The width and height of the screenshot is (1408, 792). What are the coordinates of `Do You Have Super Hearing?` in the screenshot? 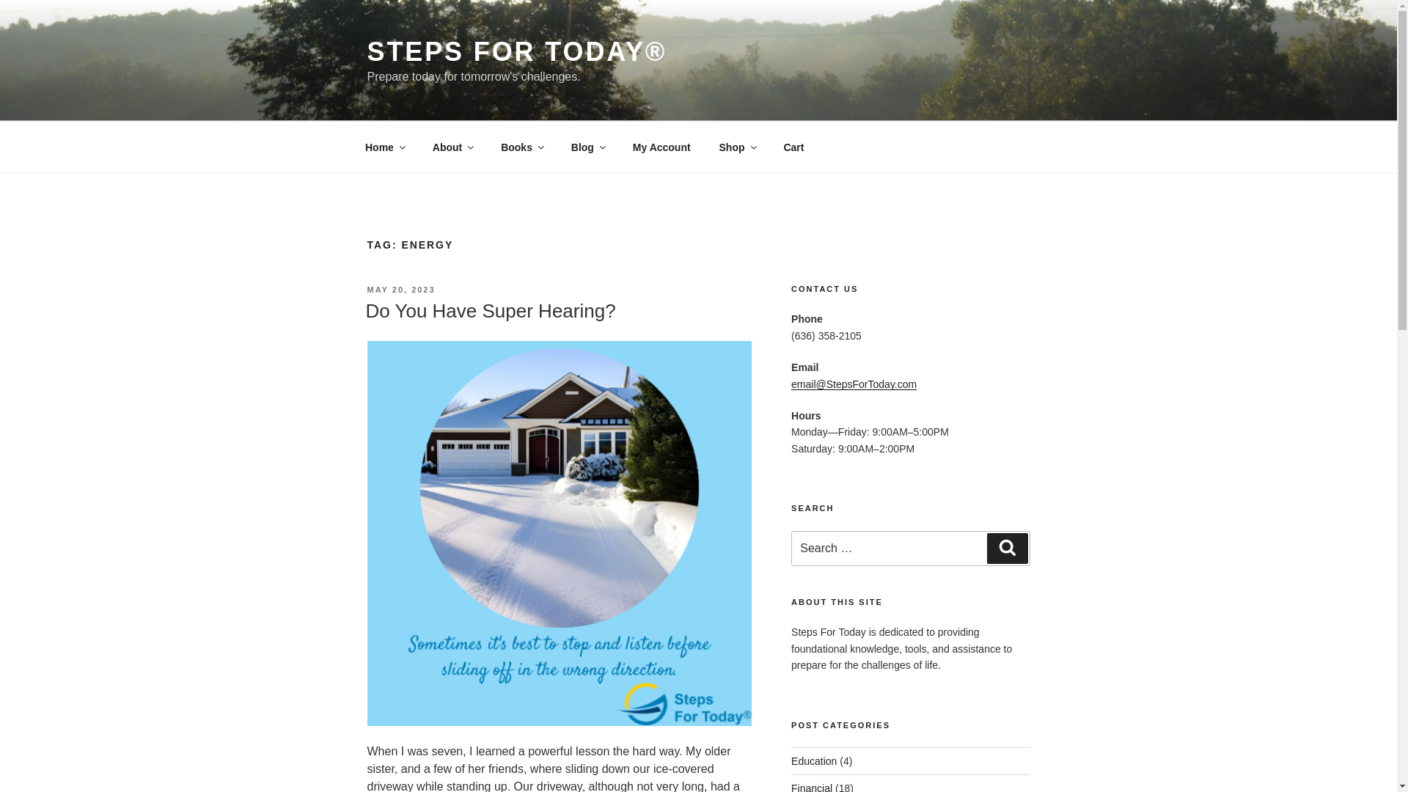 It's located at (490, 311).